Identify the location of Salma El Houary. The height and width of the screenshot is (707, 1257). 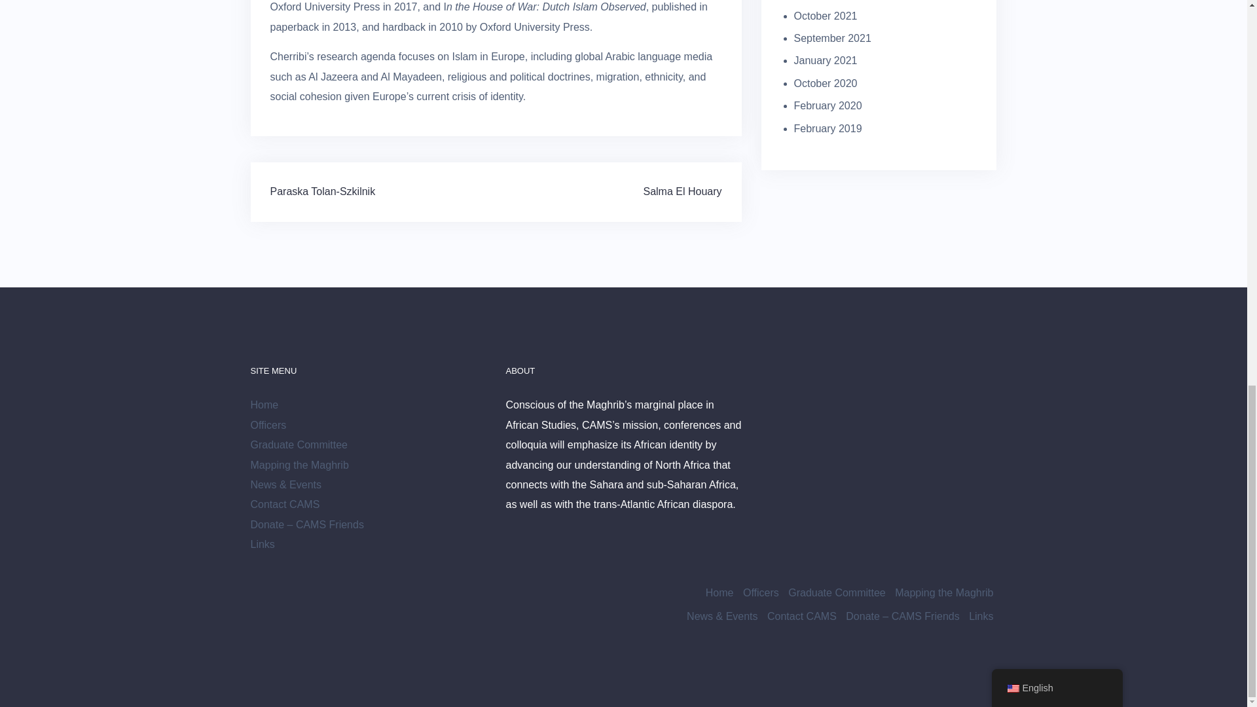
(682, 191).